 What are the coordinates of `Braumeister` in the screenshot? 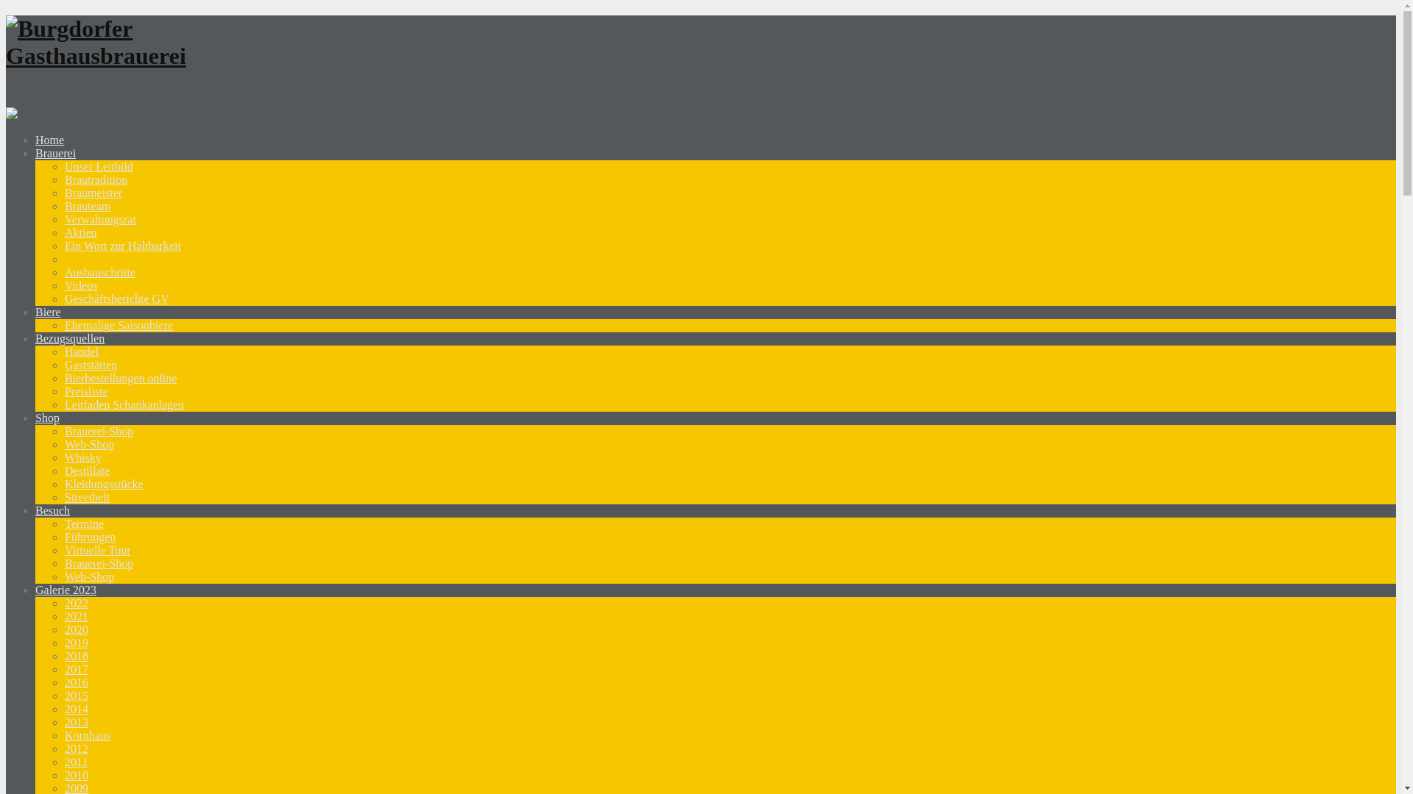 It's located at (93, 193).